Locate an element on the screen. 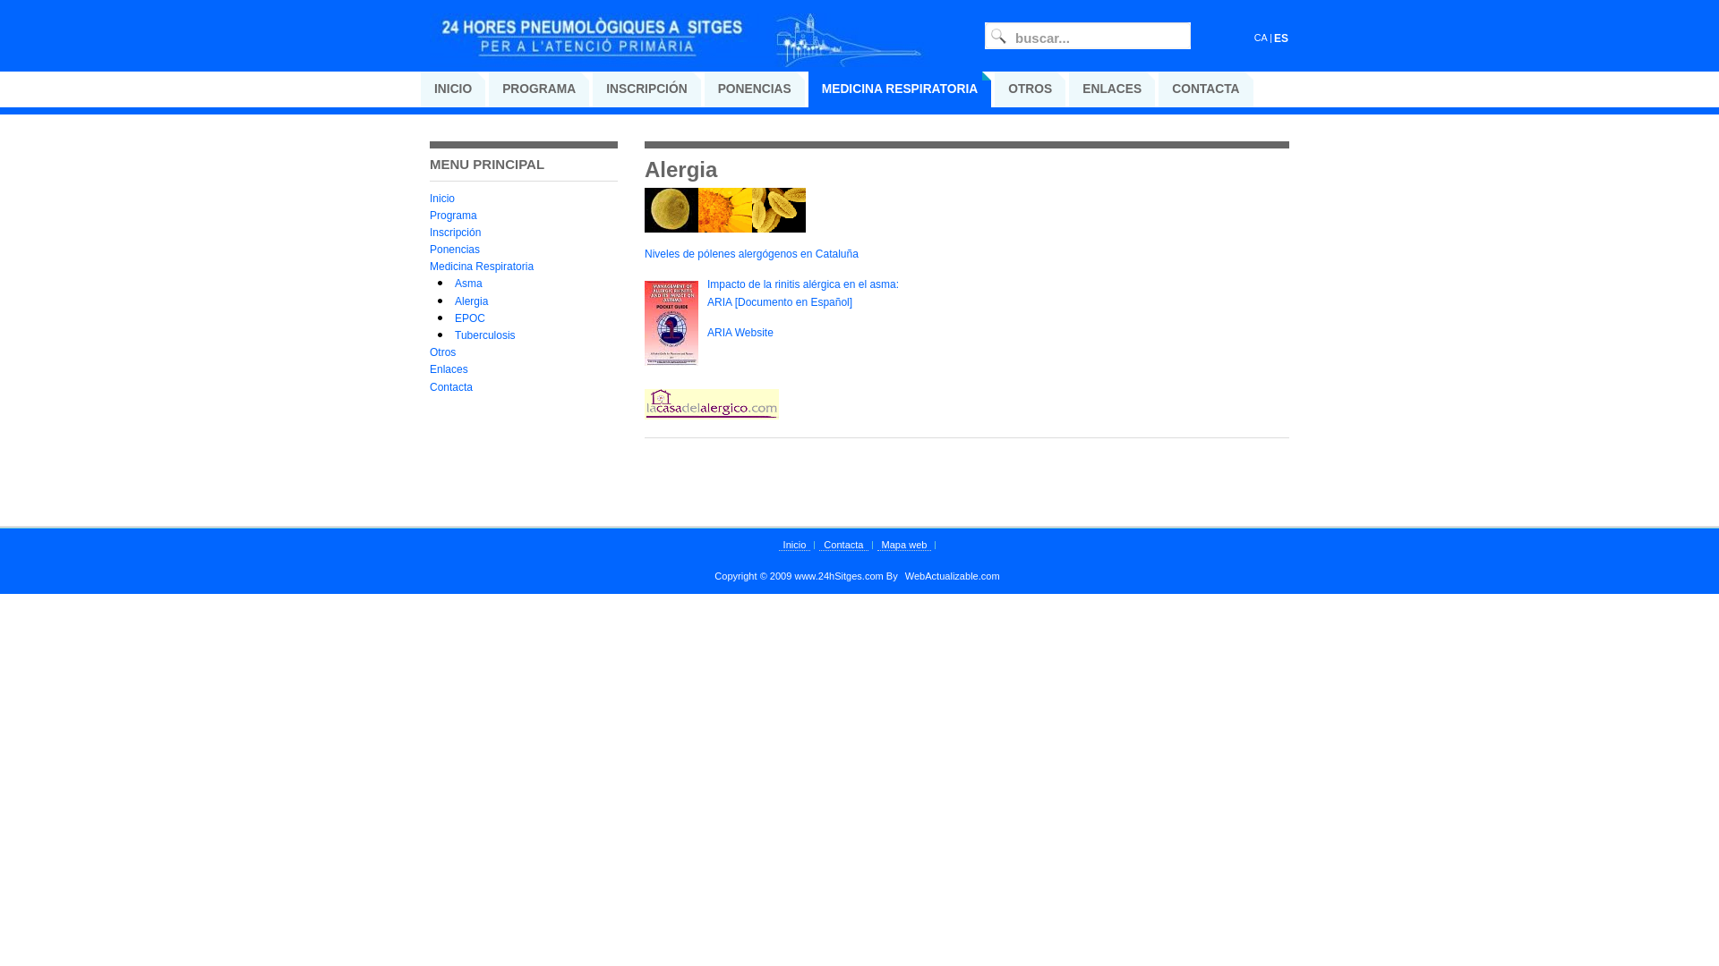 Image resolution: width=1719 pixels, height=966 pixels. Mapa web is located at coordinates (904, 546).